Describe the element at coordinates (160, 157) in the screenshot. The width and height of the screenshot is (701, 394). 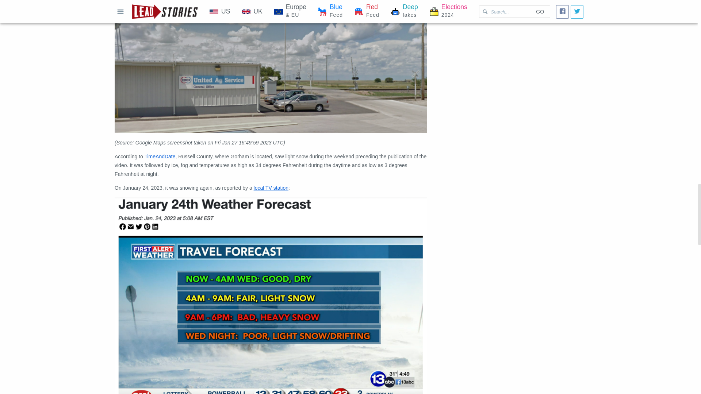
I see `TimeAndDate` at that location.